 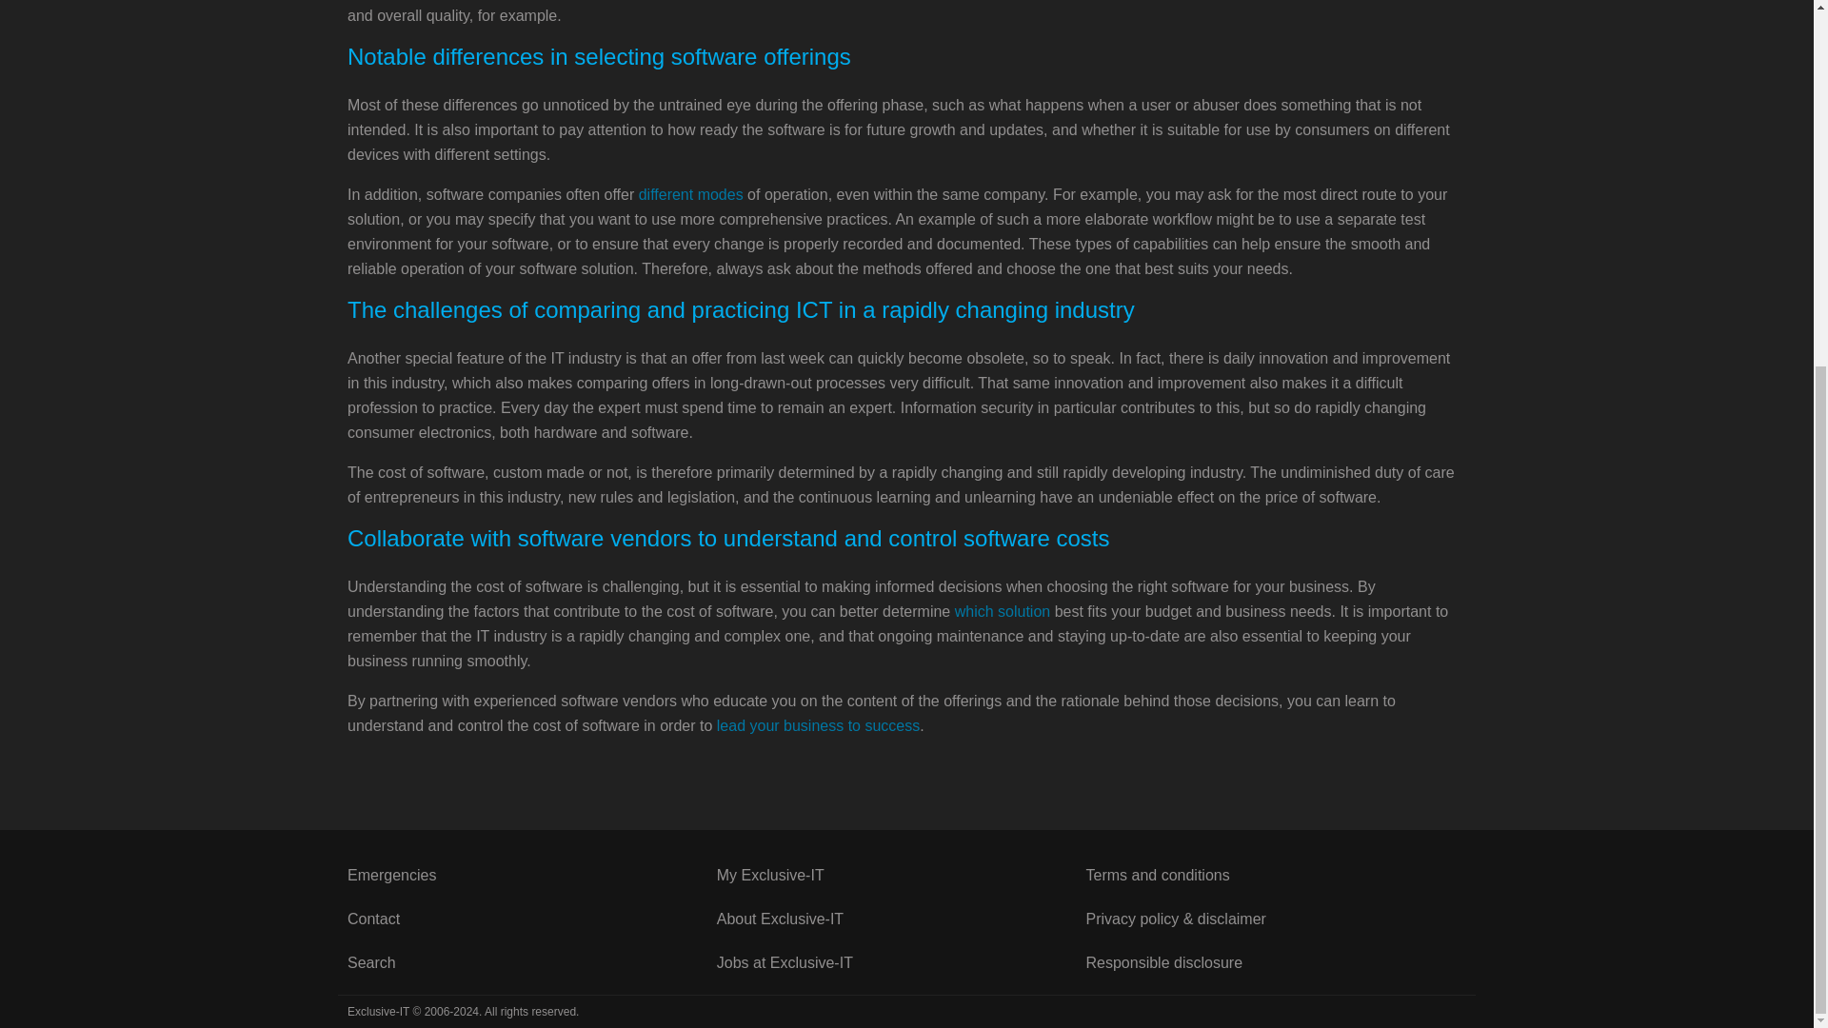 I want to click on Contact, so click(x=531, y=919).